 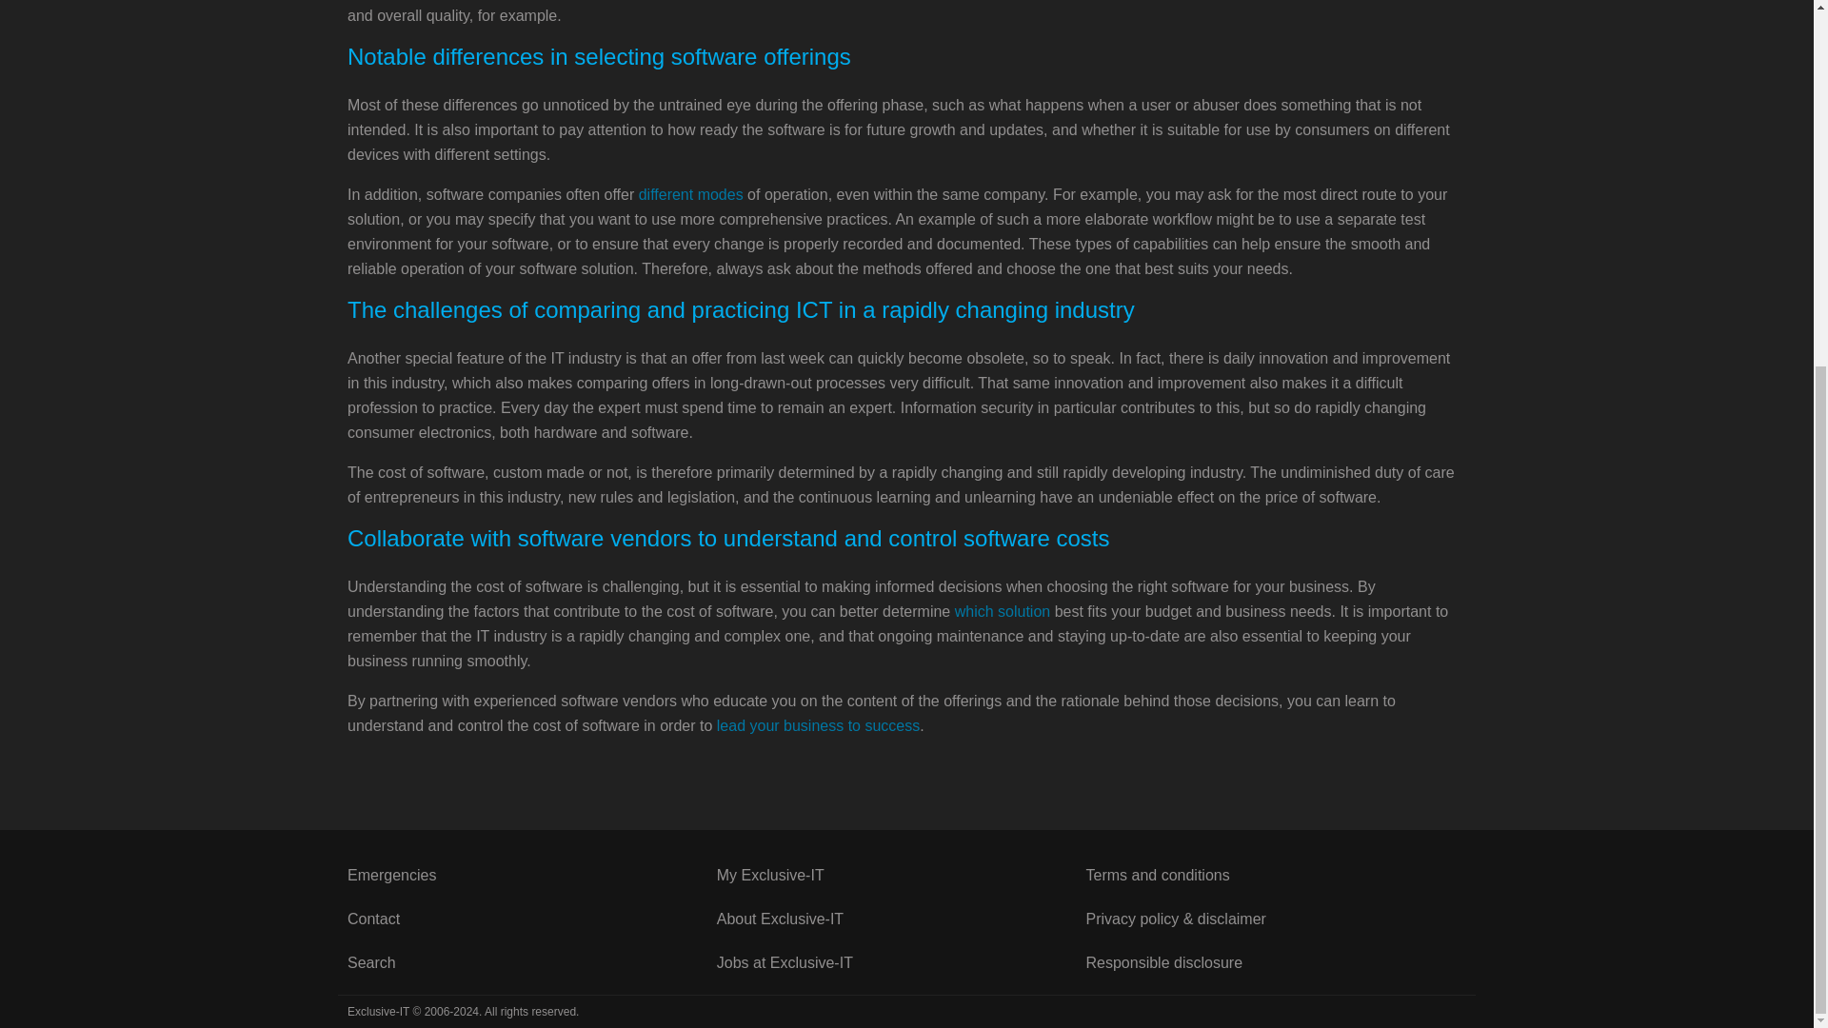 I want to click on Contact, so click(x=531, y=919).